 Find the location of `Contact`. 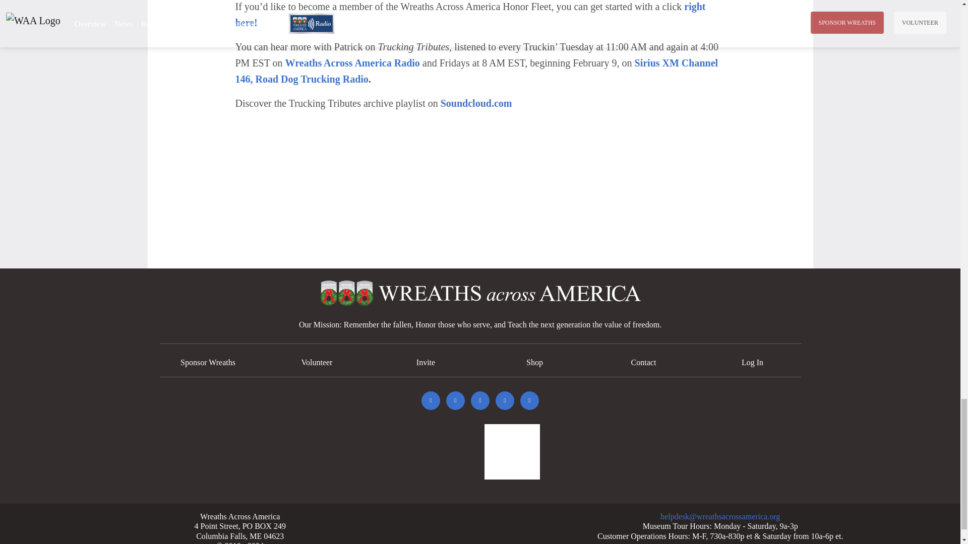

Contact is located at coordinates (643, 362).